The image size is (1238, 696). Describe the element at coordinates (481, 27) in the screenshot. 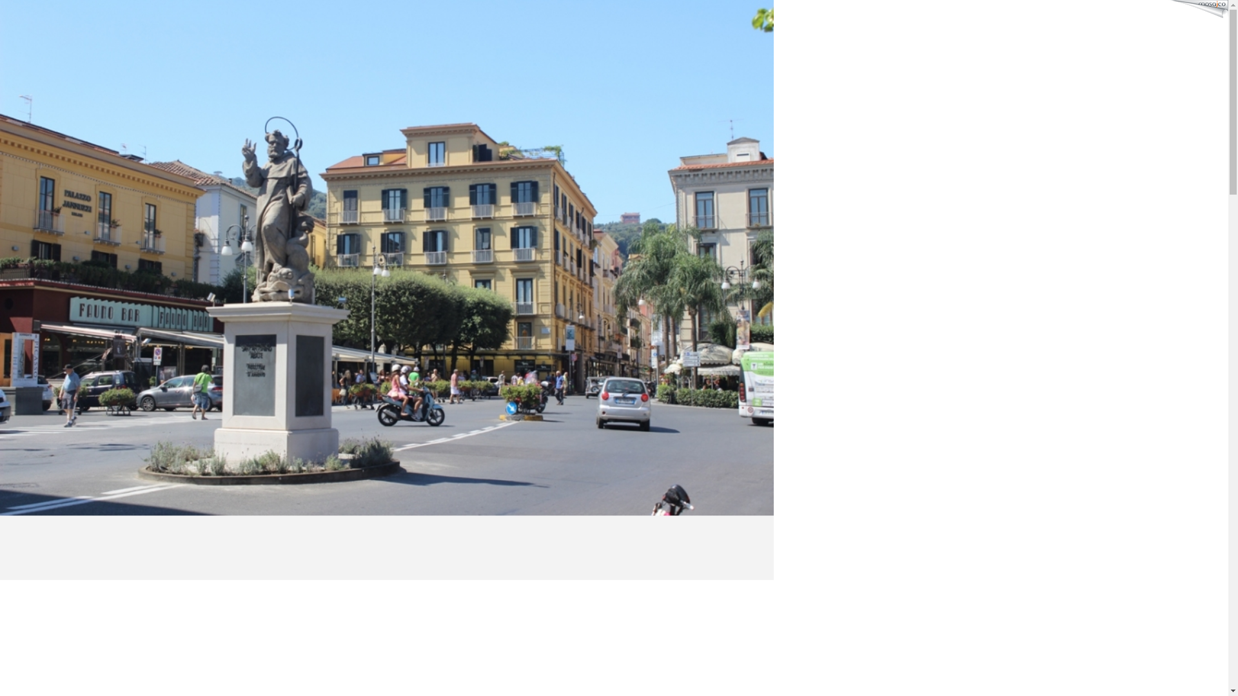

I see `OK` at that location.